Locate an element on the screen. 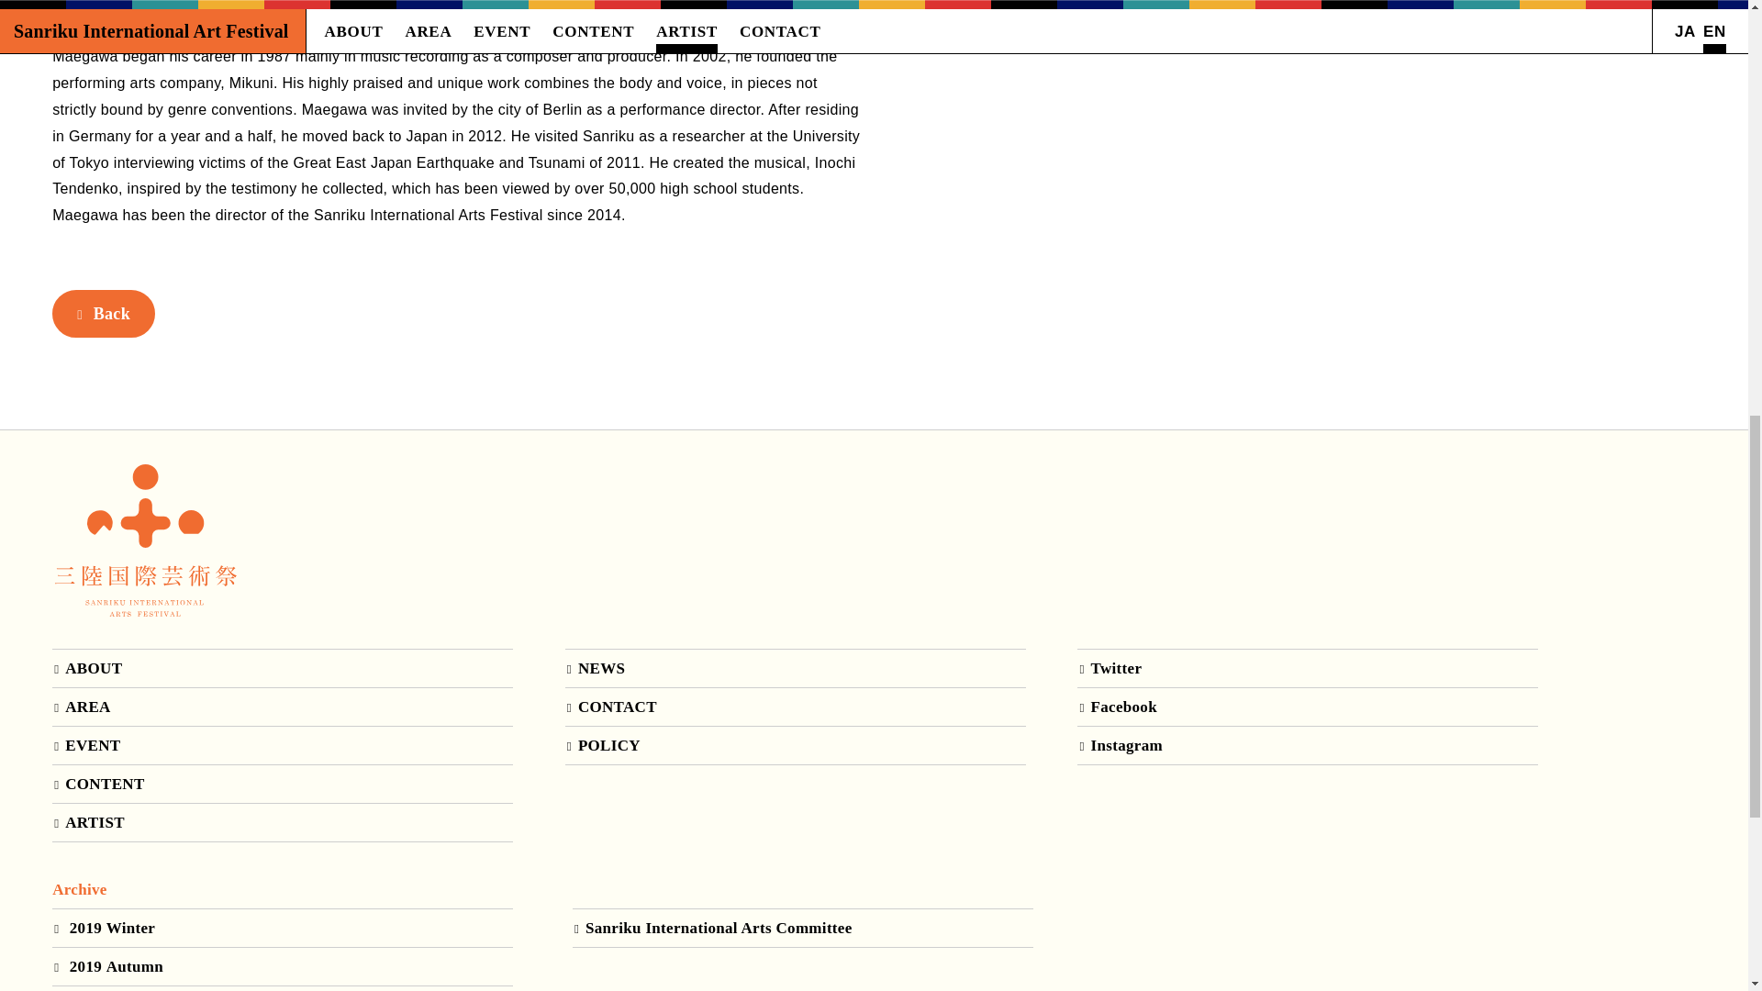 This screenshot has width=1762, height=991. AREA is located at coordinates (283, 707).